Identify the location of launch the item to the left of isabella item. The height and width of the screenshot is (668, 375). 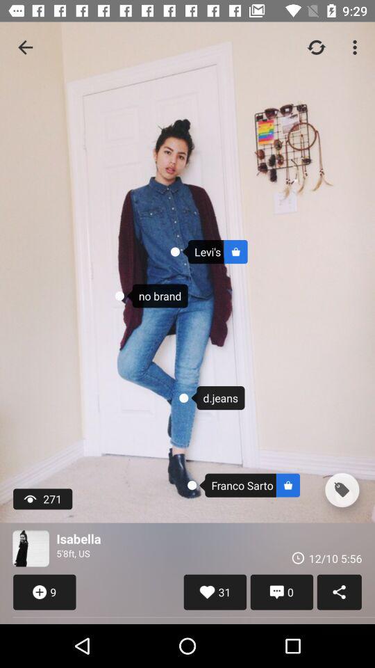
(31, 548).